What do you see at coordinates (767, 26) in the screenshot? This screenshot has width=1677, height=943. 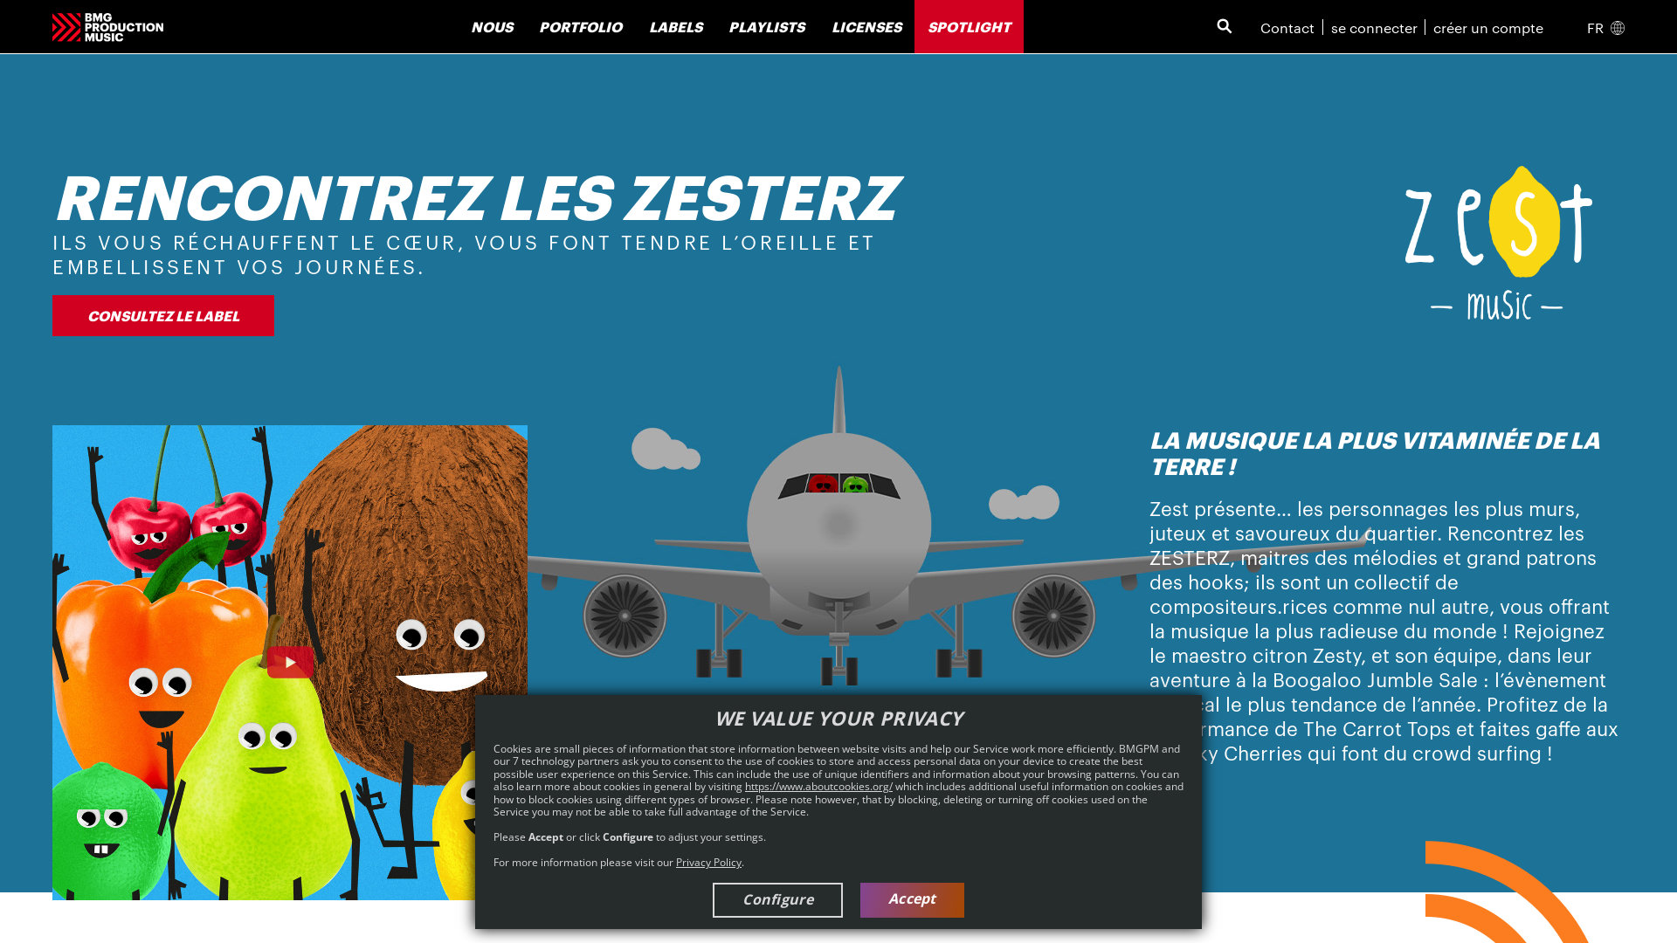 I see `PLAYLISTS` at bounding box center [767, 26].